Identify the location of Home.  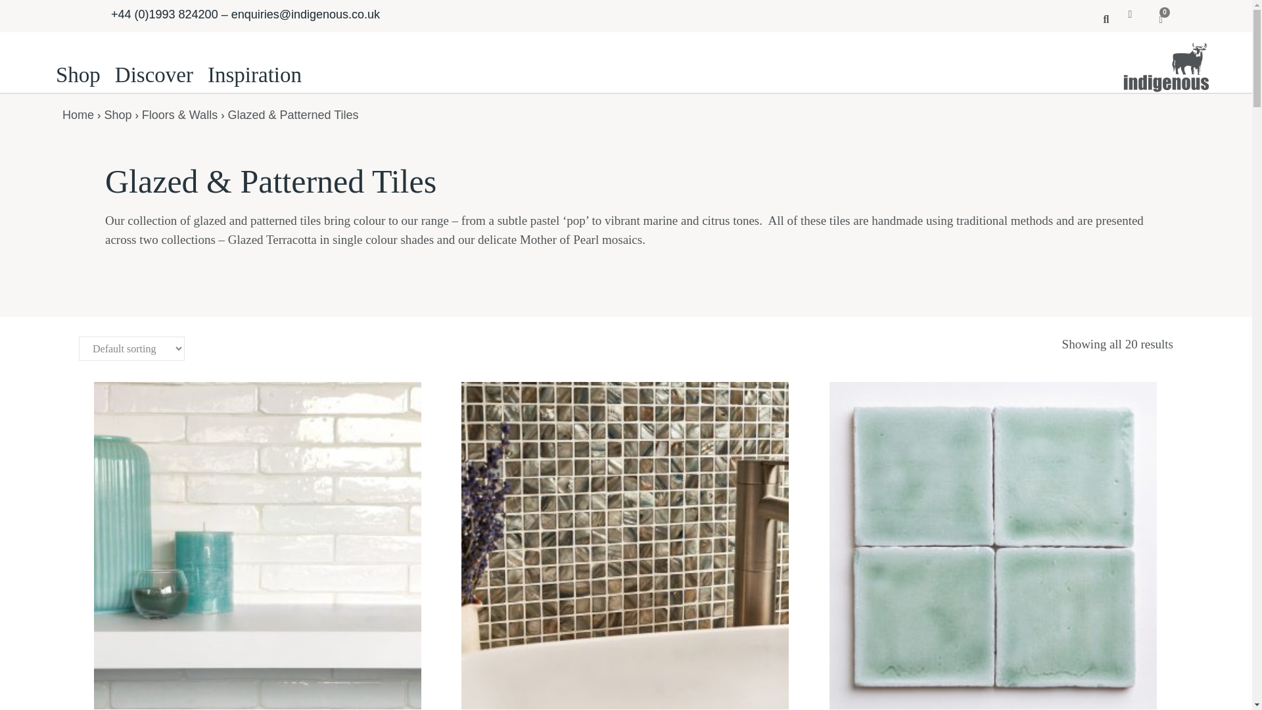
(78, 114).